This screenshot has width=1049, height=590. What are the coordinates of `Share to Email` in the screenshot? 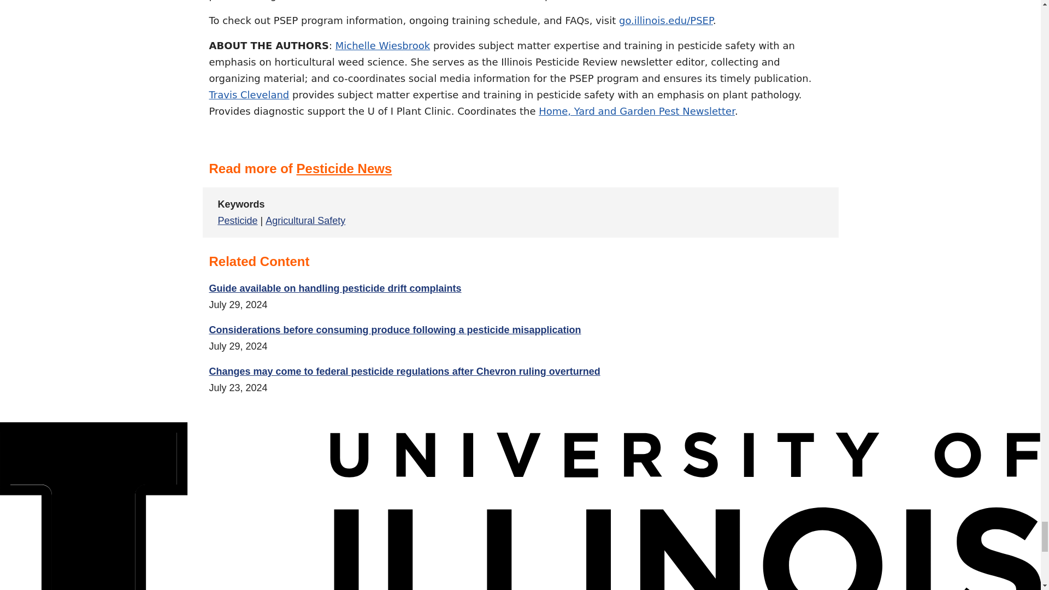 It's located at (792, 213).